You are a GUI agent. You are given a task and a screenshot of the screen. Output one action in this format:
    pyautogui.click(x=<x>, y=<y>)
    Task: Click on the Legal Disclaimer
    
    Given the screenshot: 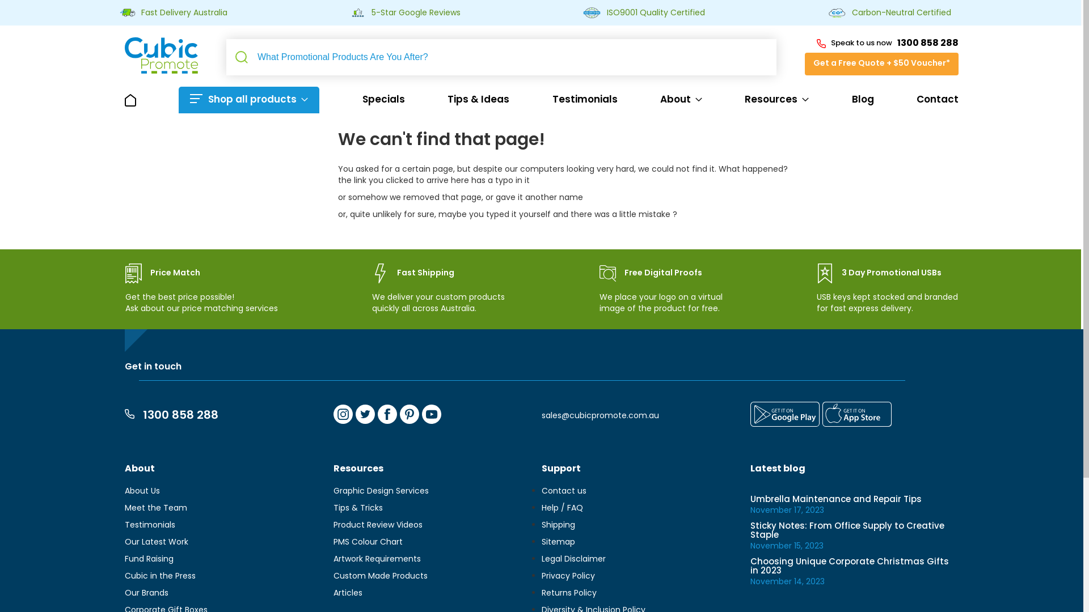 What is the action you would take?
    pyautogui.click(x=574, y=560)
    